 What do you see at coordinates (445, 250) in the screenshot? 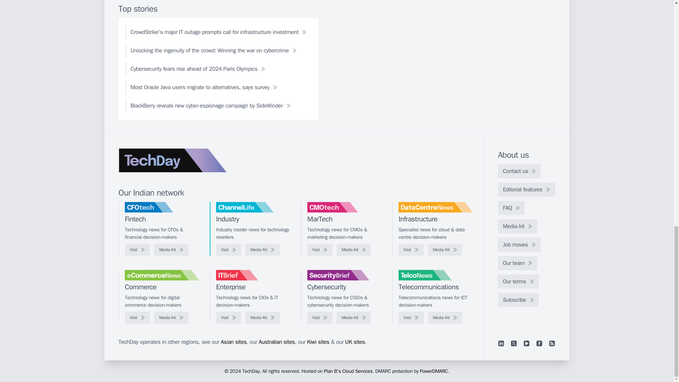
I see `Media Kit` at bounding box center [445, 250].